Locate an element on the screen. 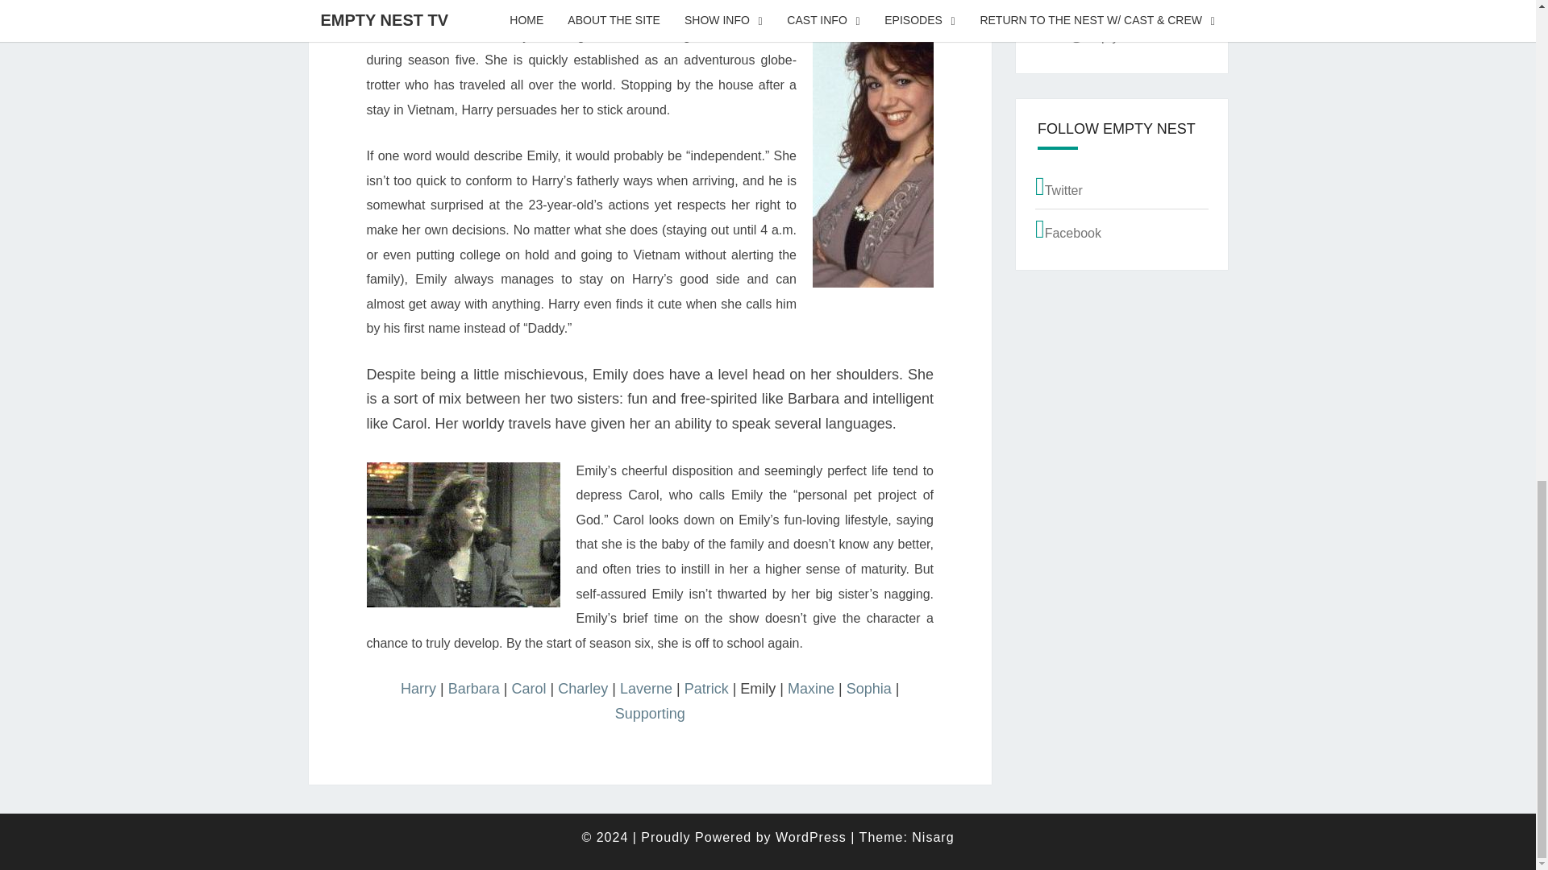 The image size is (1548, 870). Harry is located at coordinates (418, 688).